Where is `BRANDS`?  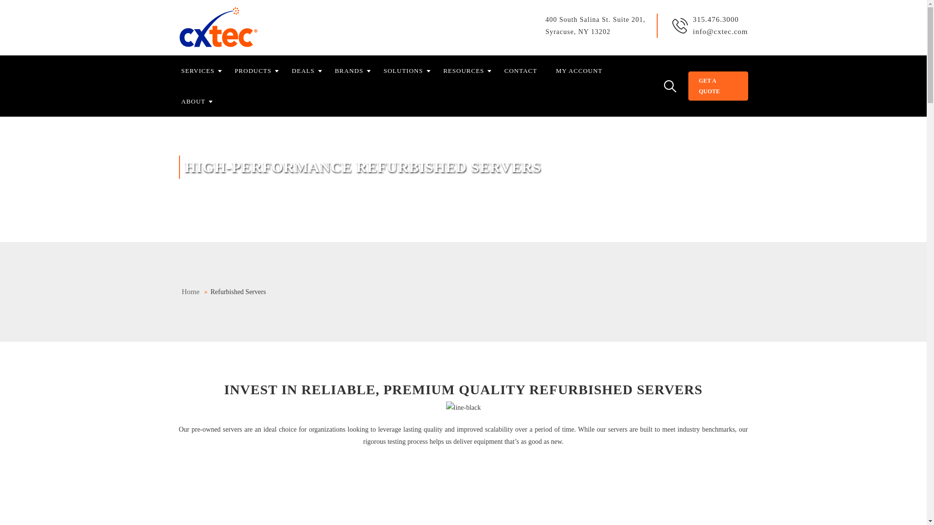
BRANDS is located at coordinates (355, 71).